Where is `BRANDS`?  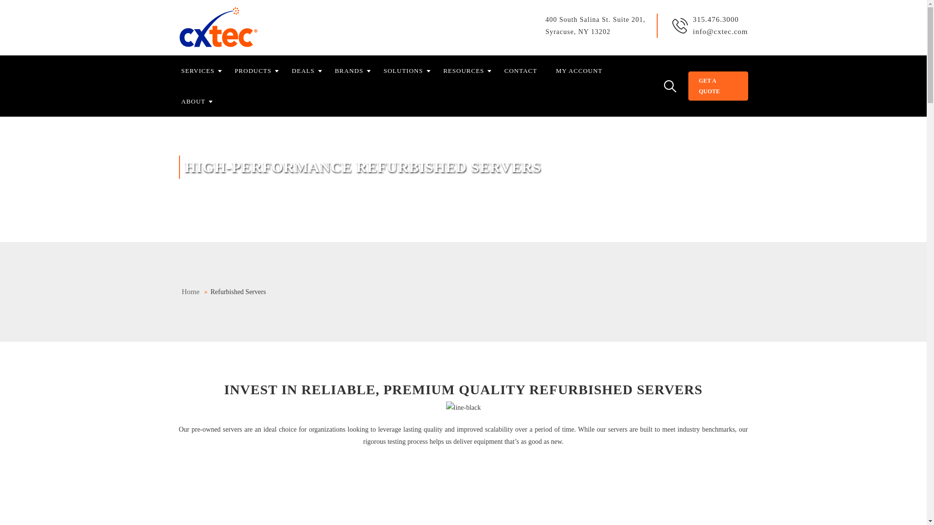
BRANDS is located at coordinates (355, 71).